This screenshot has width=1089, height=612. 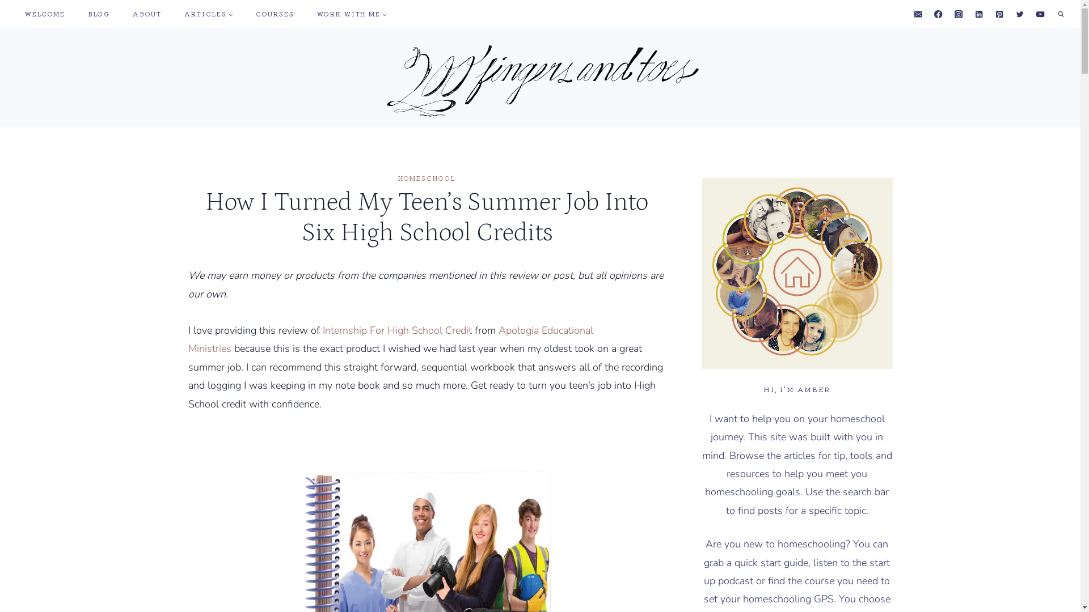 I want to click on BLOG, so click(x=99, y=15).